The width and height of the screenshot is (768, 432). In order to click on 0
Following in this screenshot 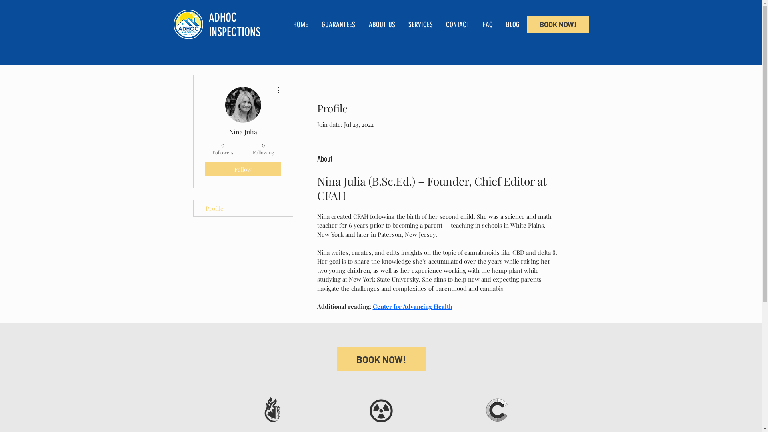, I will do `click(263, 148)`.